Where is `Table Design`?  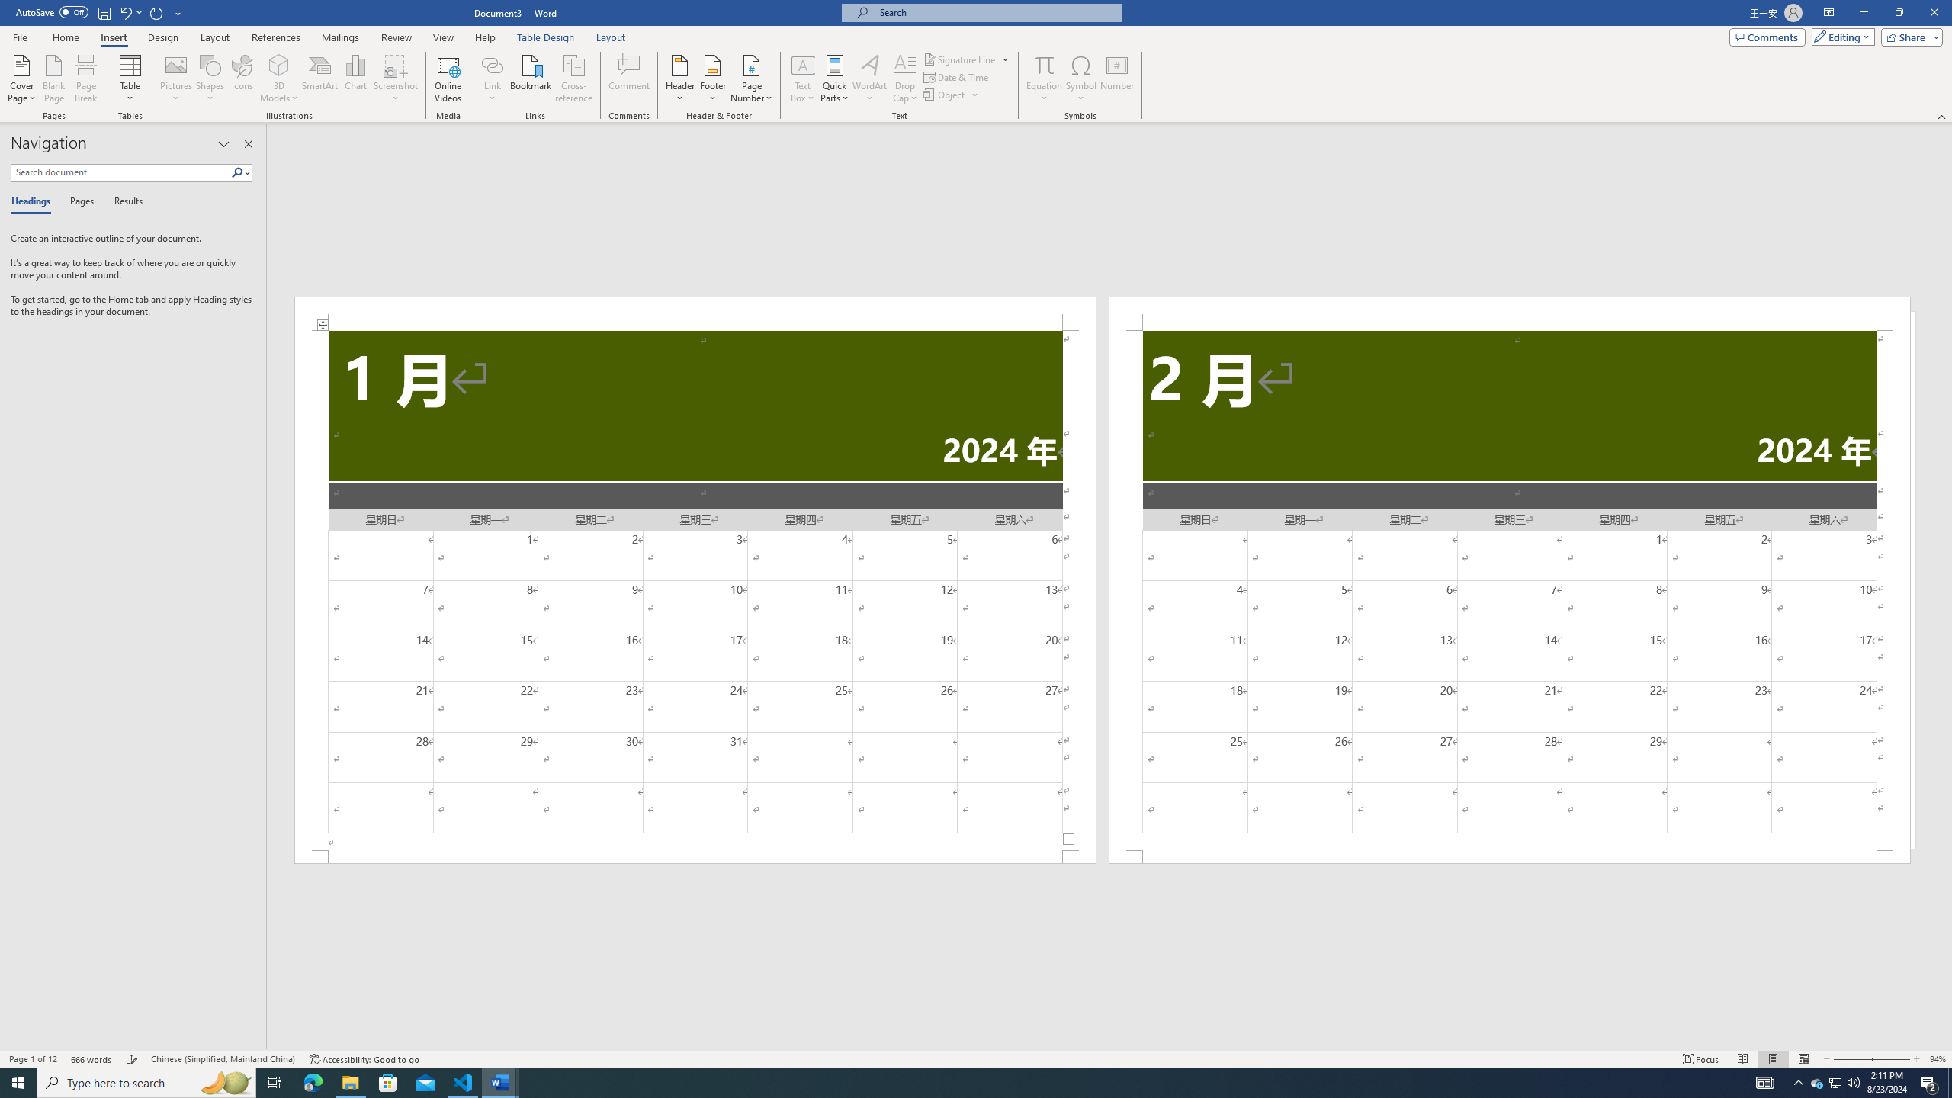
Table Design is located at coordinates (546, 37).